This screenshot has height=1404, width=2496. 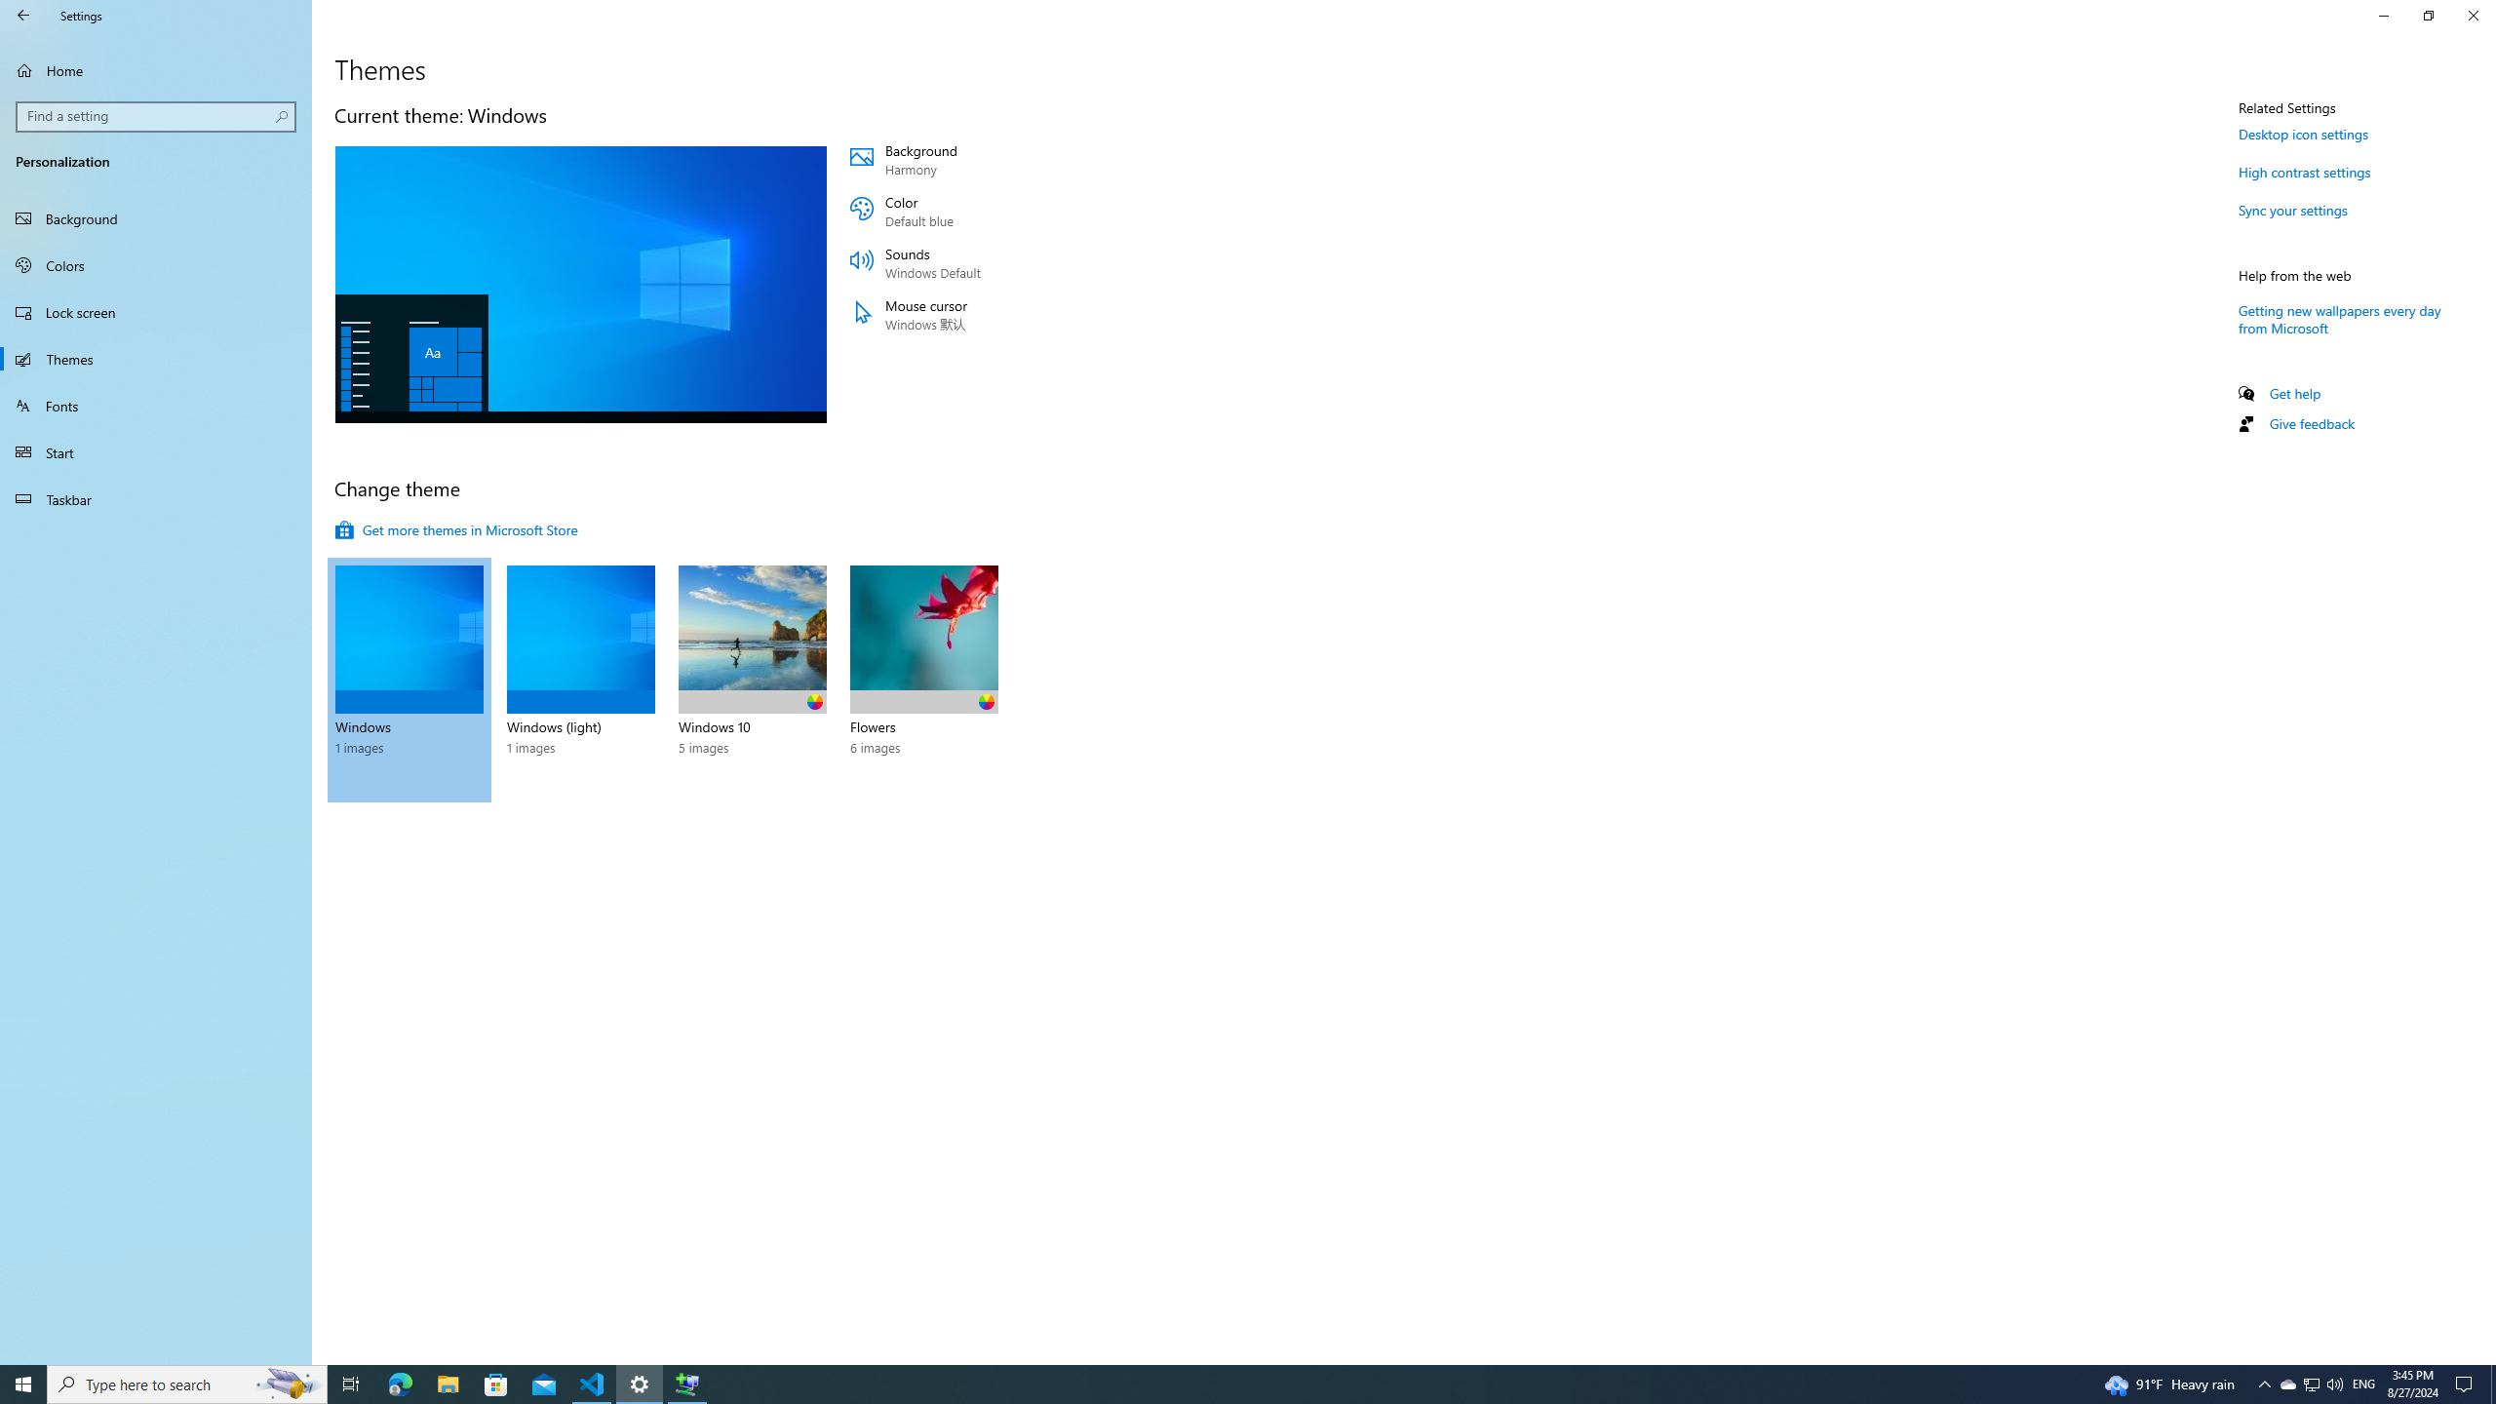 I want to click on Get more themes in Microsoft Store, so click(x=456, y=530).